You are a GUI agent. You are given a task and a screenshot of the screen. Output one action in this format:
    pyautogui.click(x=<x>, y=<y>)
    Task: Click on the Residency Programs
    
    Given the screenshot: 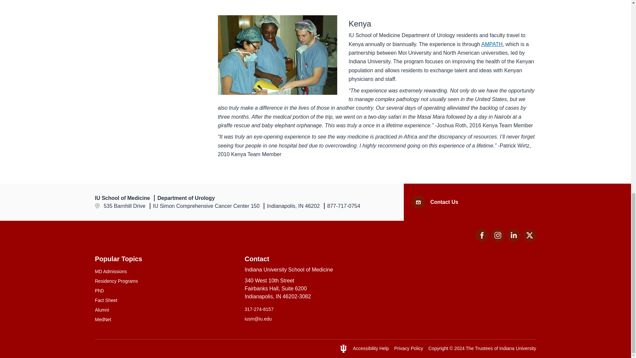 What is the action you would take?
    pyautogui.click(x=166, y=281)
    